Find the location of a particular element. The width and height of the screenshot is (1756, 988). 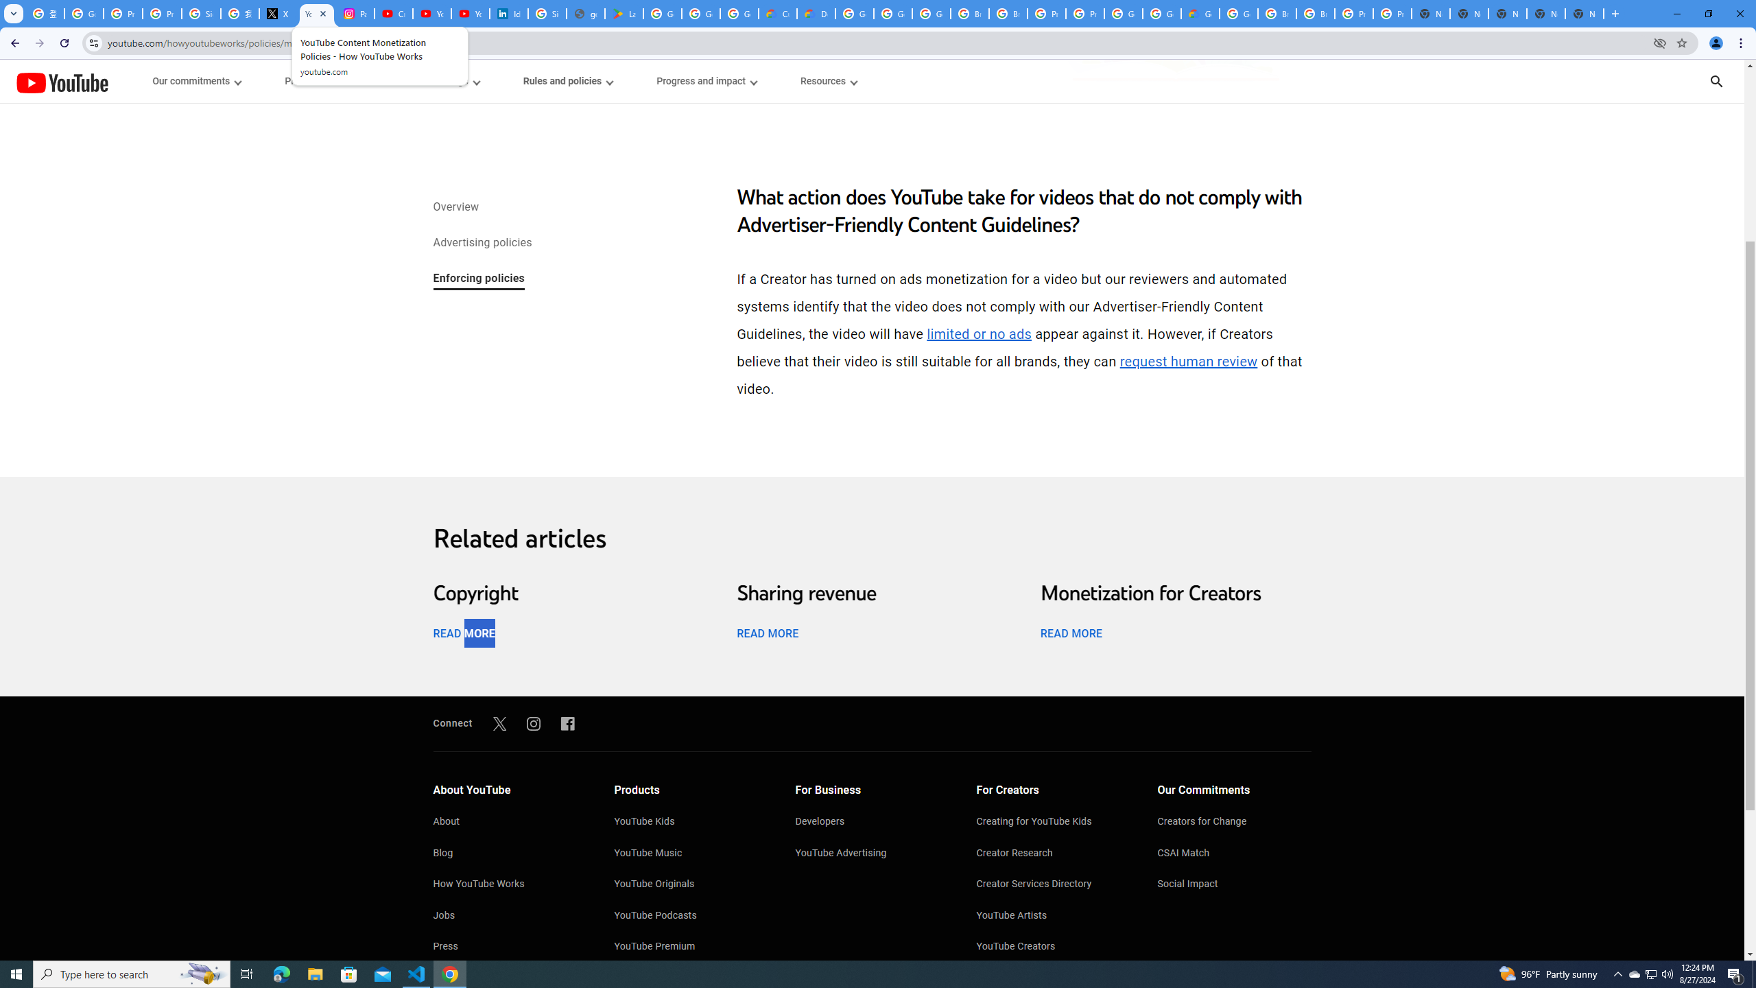

Sign in - Google Accounts is located at coordinates (547, 14).